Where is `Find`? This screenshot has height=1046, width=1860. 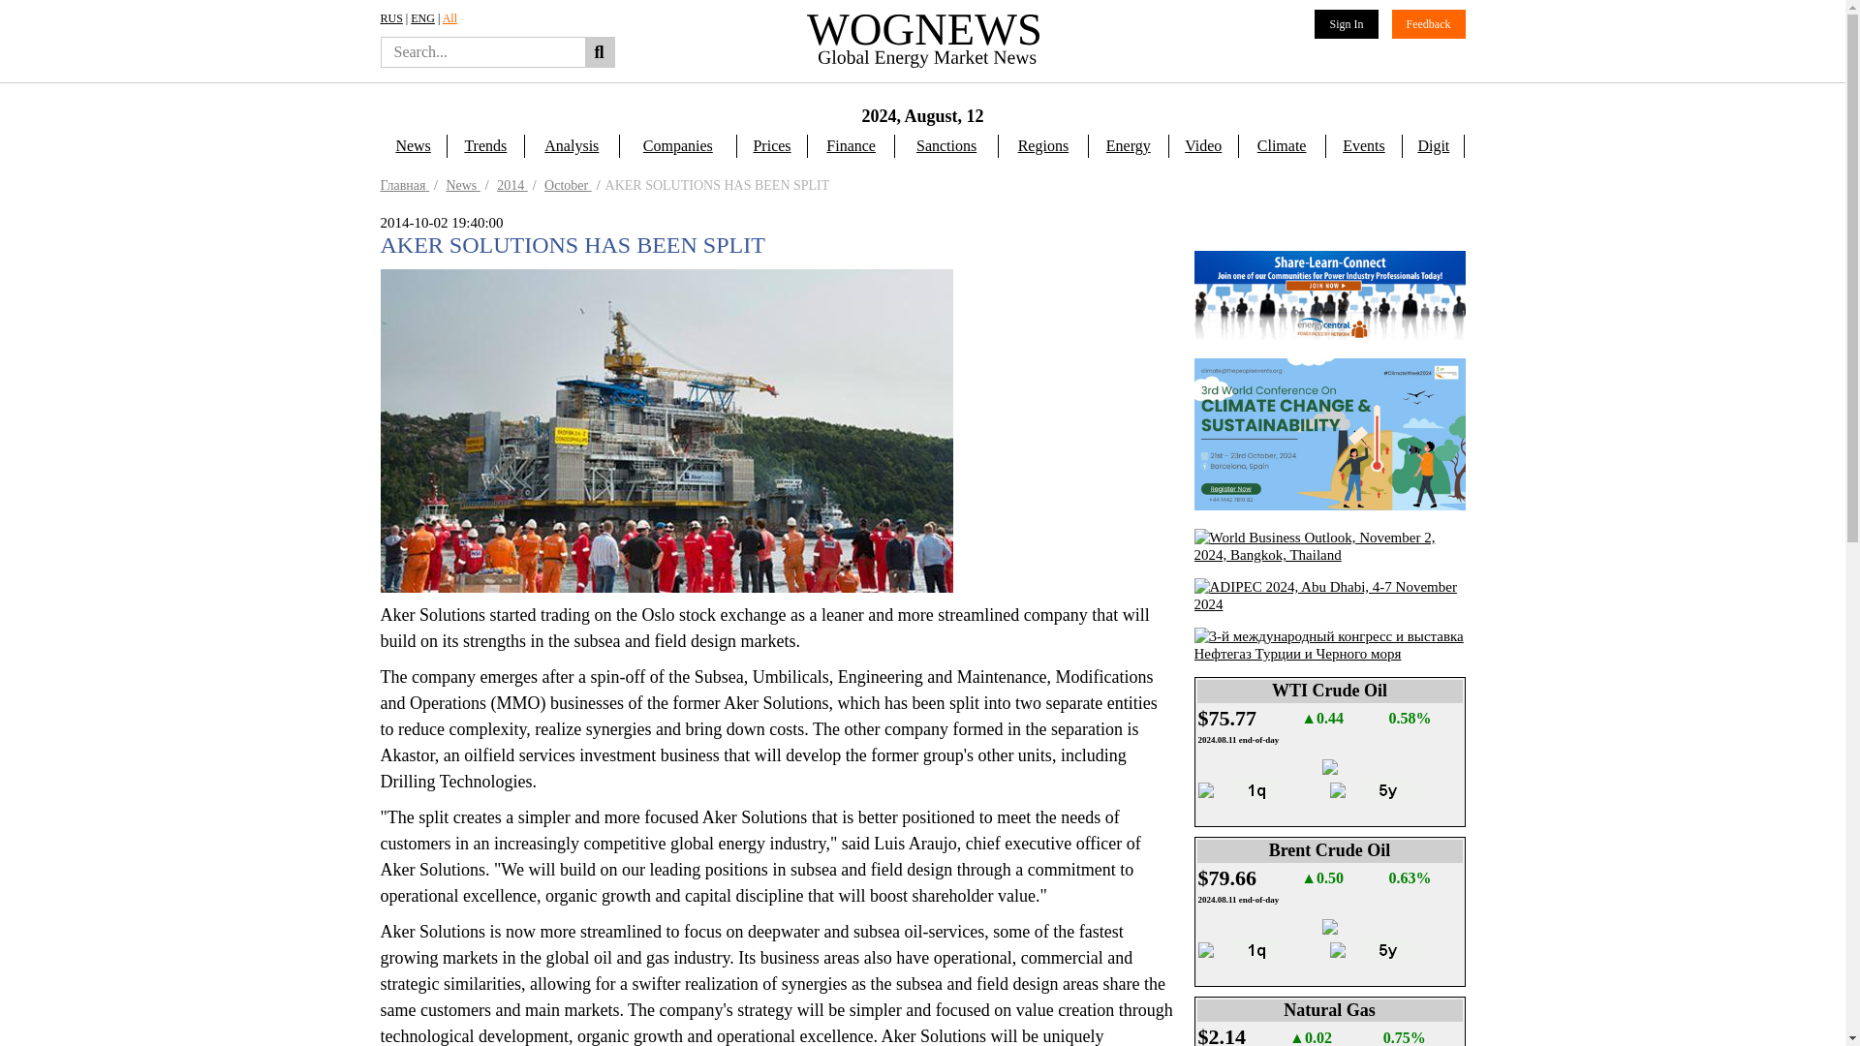 Find is located at coordinates (599, 52).